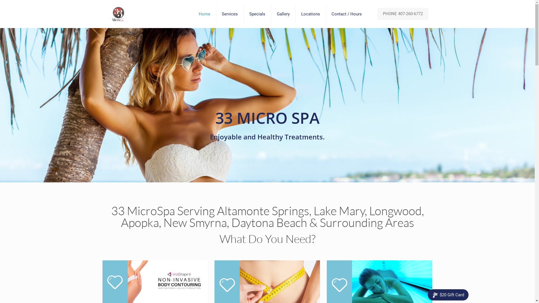 Image resolution: width=539 pixels, height=303 pixels. Describe the element at coordinates (257, 14) in the screenshot. I see `Specials` at that location.